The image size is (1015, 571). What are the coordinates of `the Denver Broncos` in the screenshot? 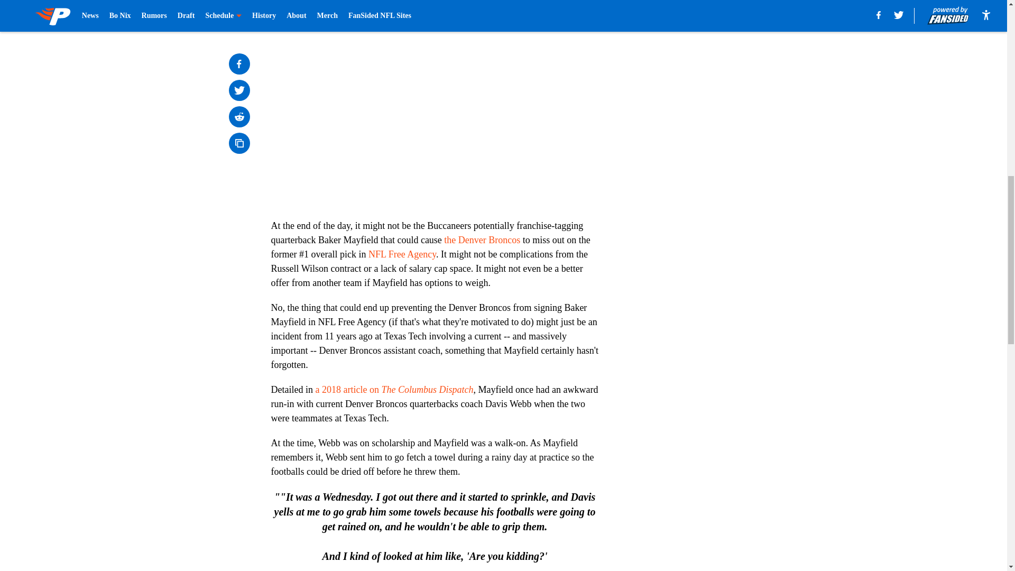 It's located at (482, 240).